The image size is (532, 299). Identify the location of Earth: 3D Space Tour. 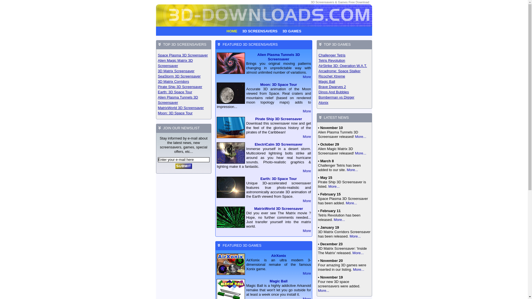
(279, 179).